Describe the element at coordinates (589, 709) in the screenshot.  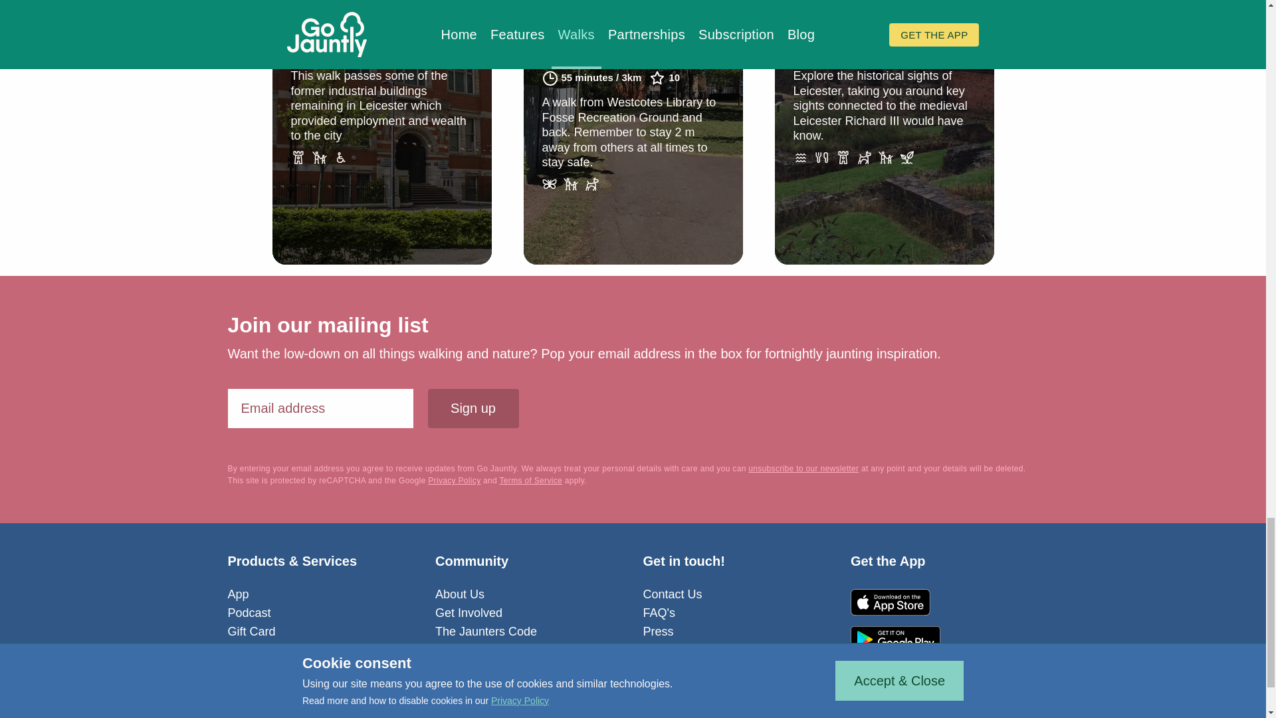
I see `Follow us on Facebook` at that location.